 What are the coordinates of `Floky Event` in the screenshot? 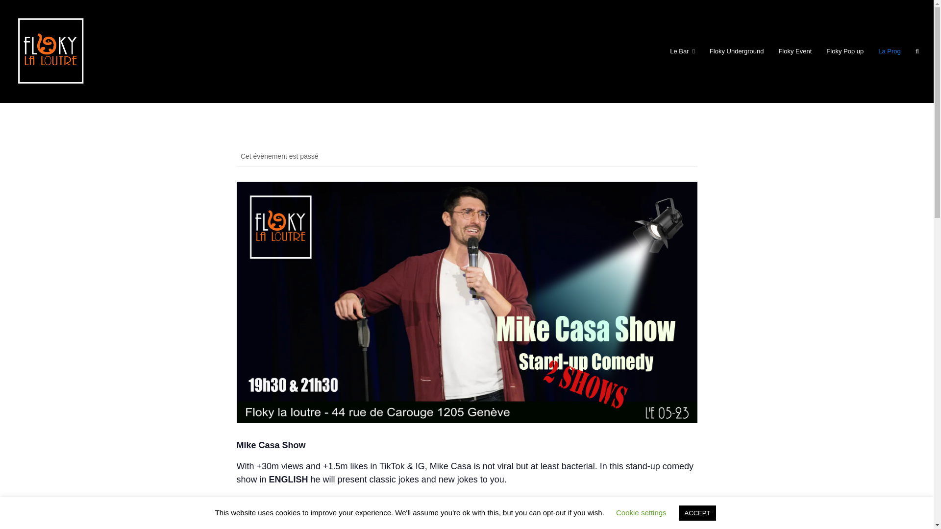 It's located at (794, 51).